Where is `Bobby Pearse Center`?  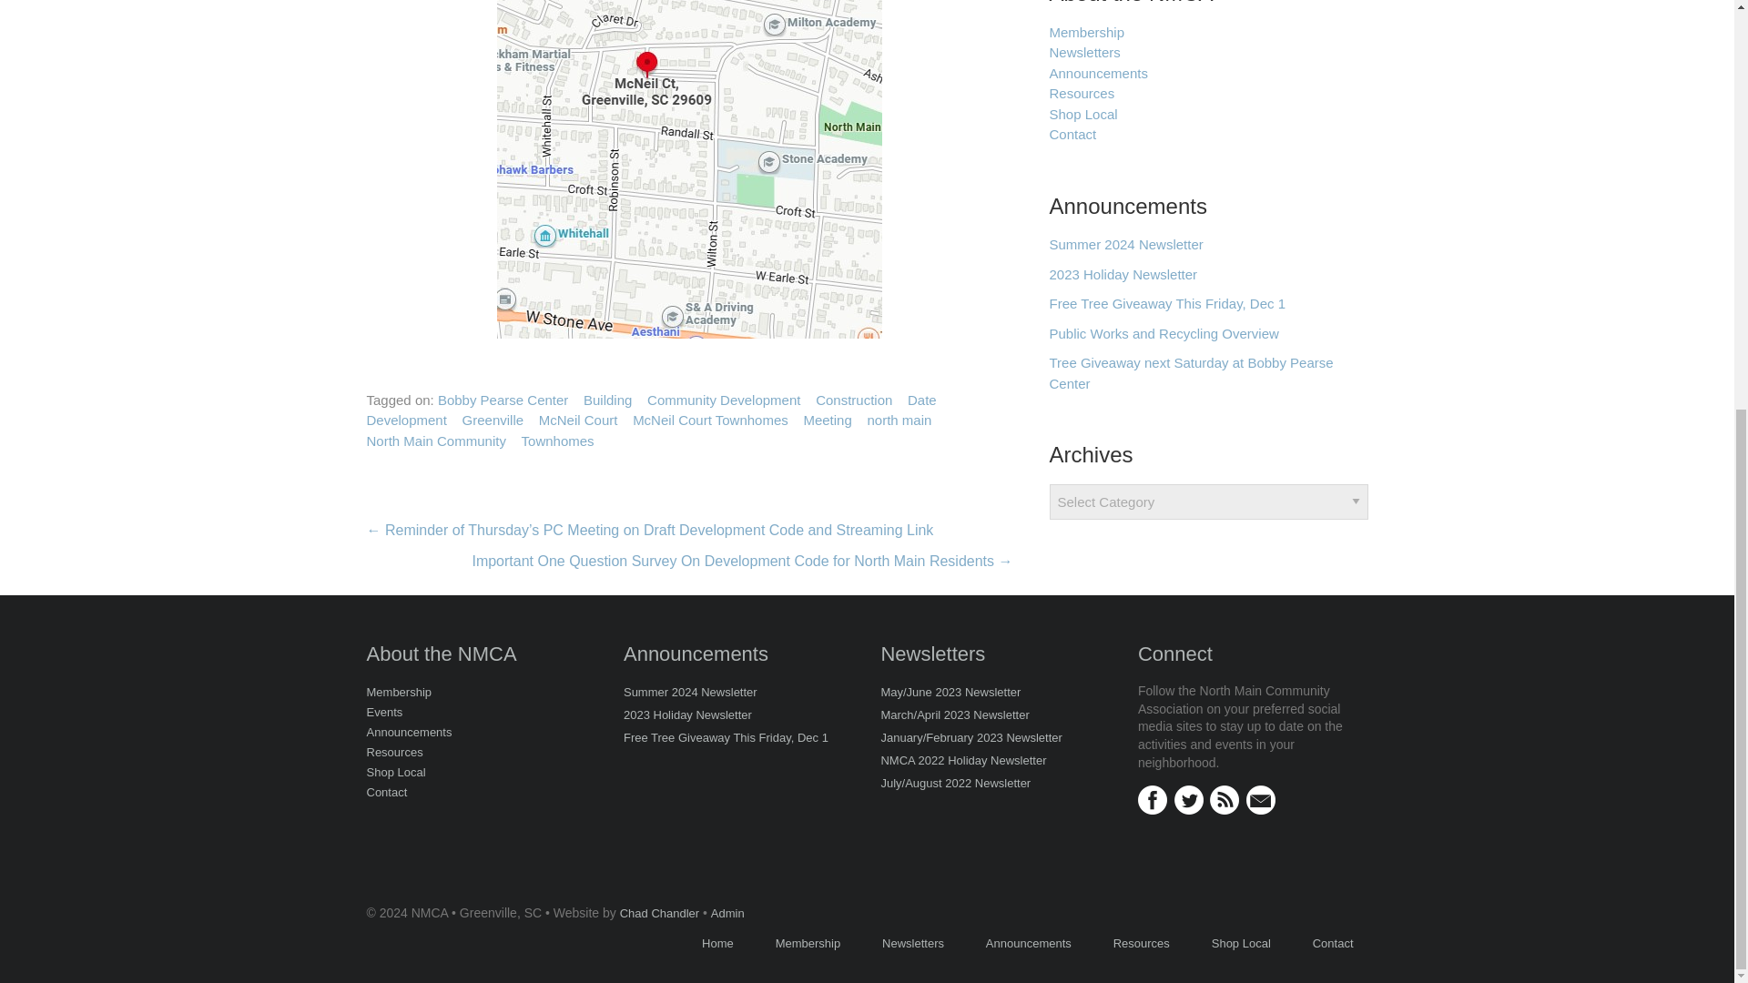 Bobby Pearse Center is located at coordinates (503, 400).